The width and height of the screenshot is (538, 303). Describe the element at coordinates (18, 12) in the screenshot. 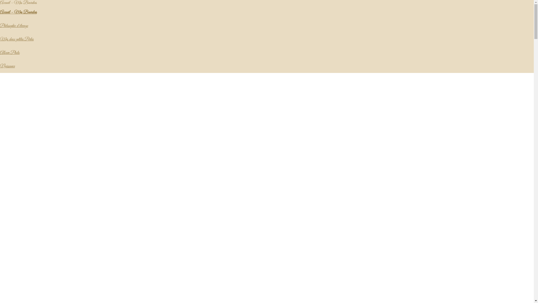

I see `Accueil - Mes Beardies` at that location.